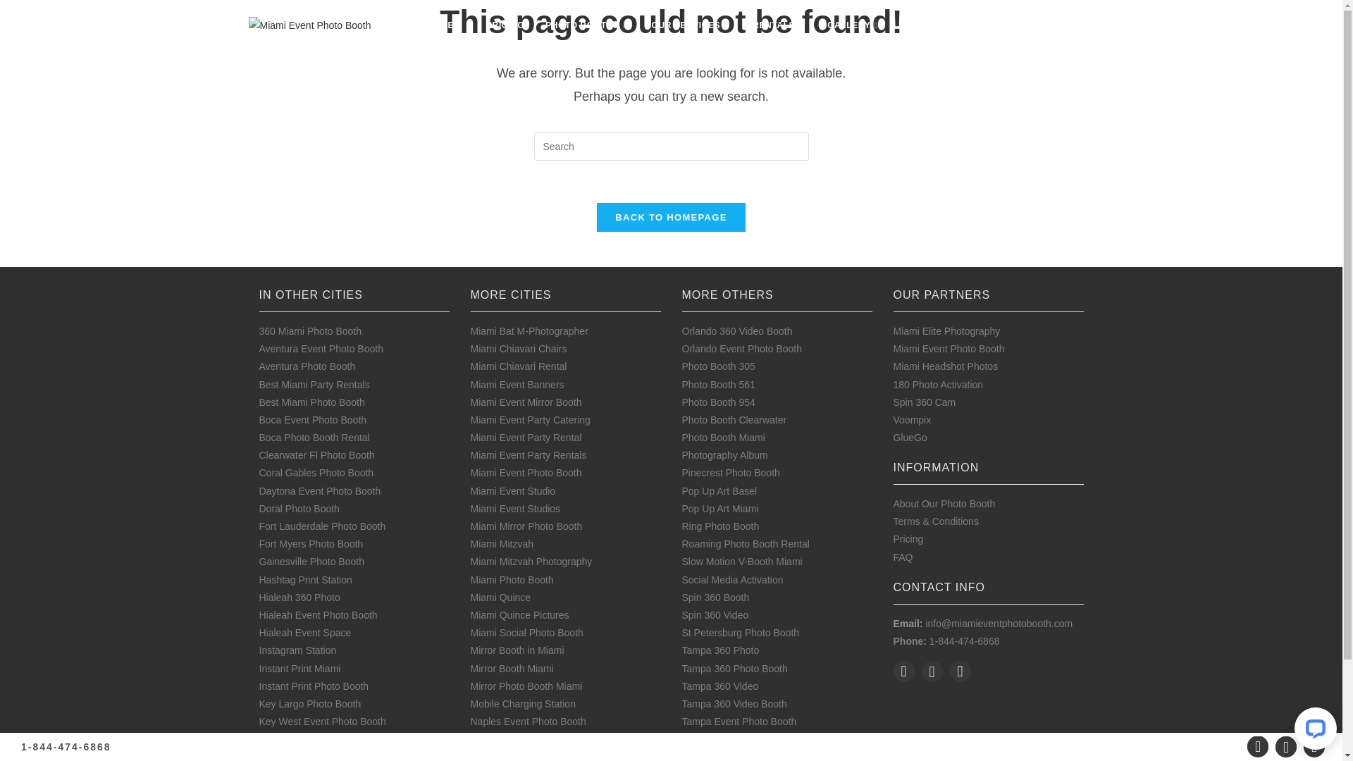  What do you see at coordinates (939, 385) in the screenshot?
I see `180 Photo Activation` at bounding box center [939, 385].